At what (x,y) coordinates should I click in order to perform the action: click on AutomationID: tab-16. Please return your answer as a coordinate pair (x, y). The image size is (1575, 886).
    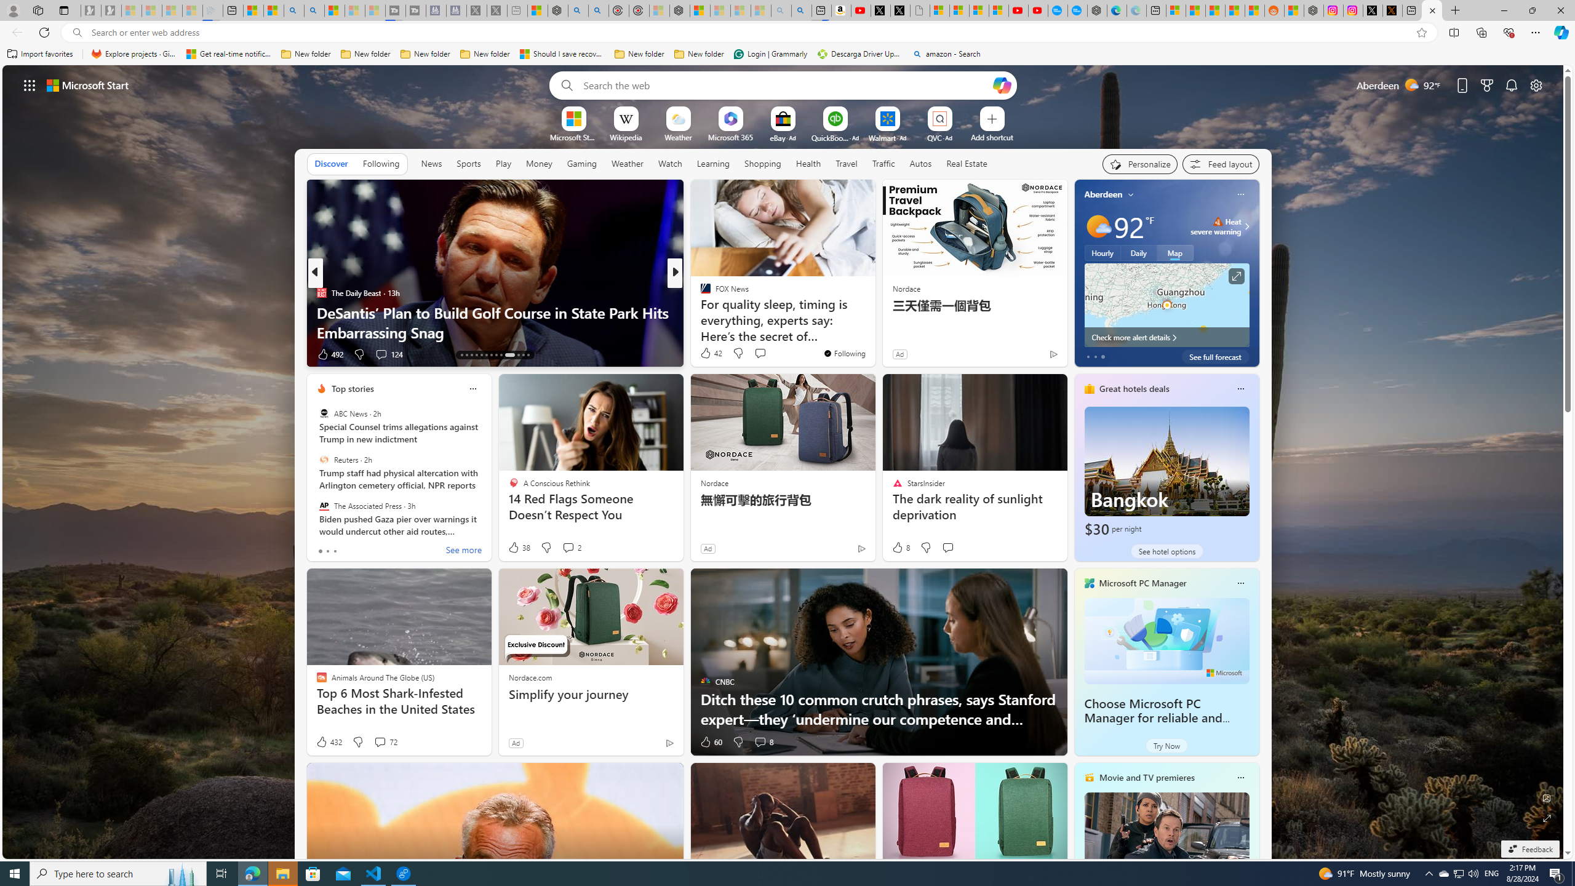
    Looking at the image, I should click on (476, 355).